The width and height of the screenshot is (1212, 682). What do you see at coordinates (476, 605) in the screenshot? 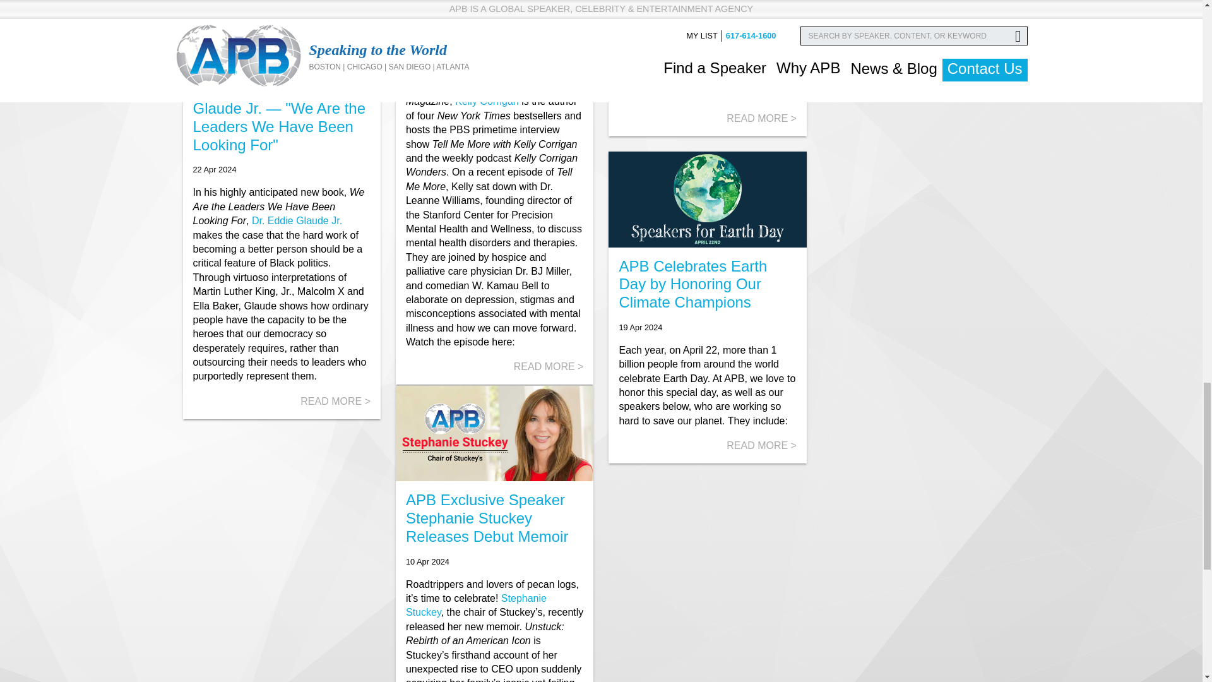
I see `Stephanie Stuckey` at bounding box center [476, 605].